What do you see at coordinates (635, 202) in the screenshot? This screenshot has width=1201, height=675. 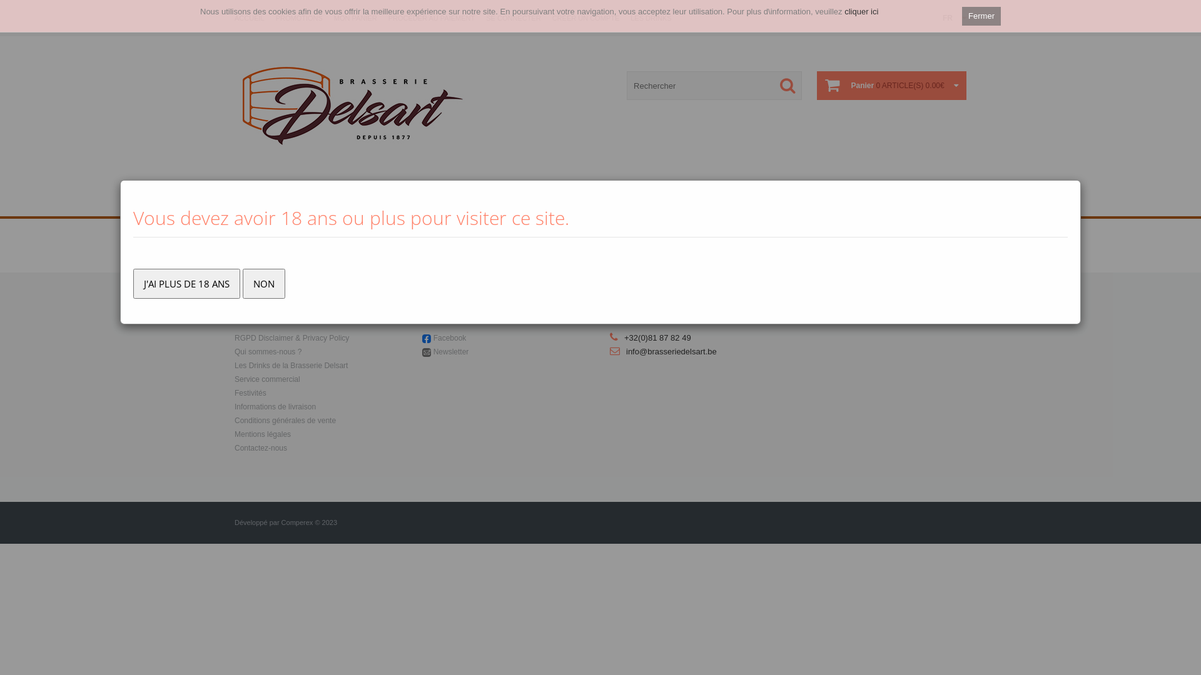 I see `Boissons Chaudes et Food` at bounding box center [635, 202].